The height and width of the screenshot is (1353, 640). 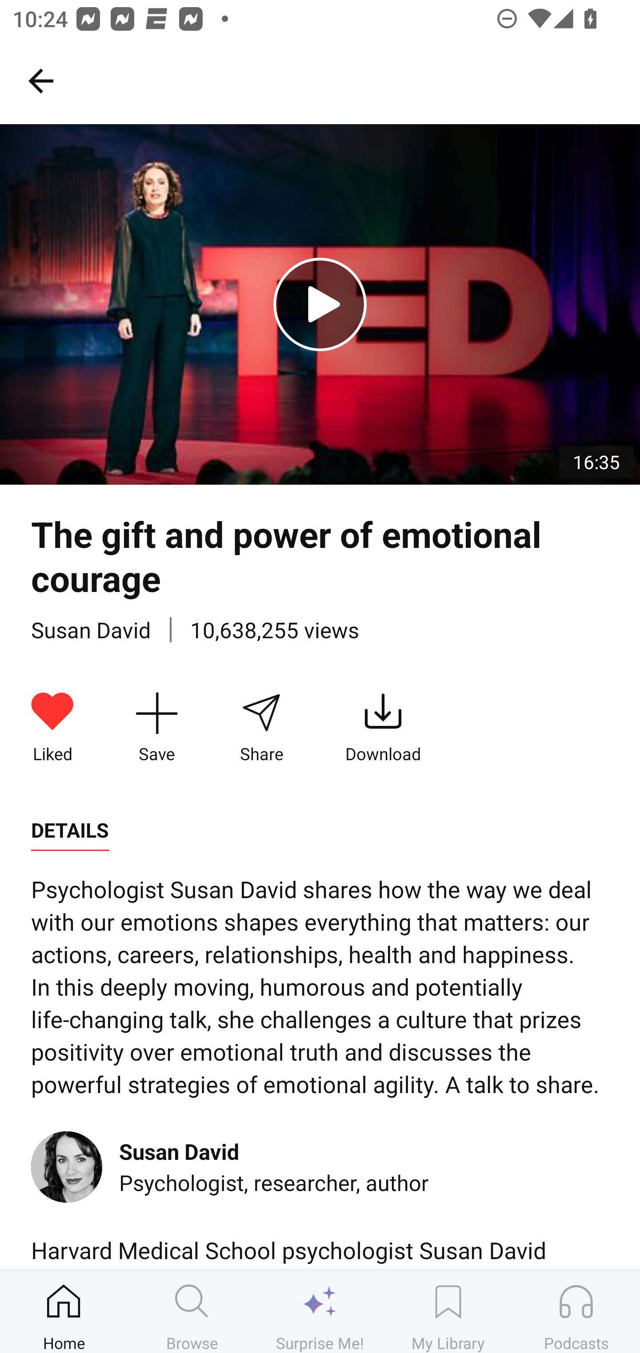 I want to click on My Library, so click(x=448, y=1312).